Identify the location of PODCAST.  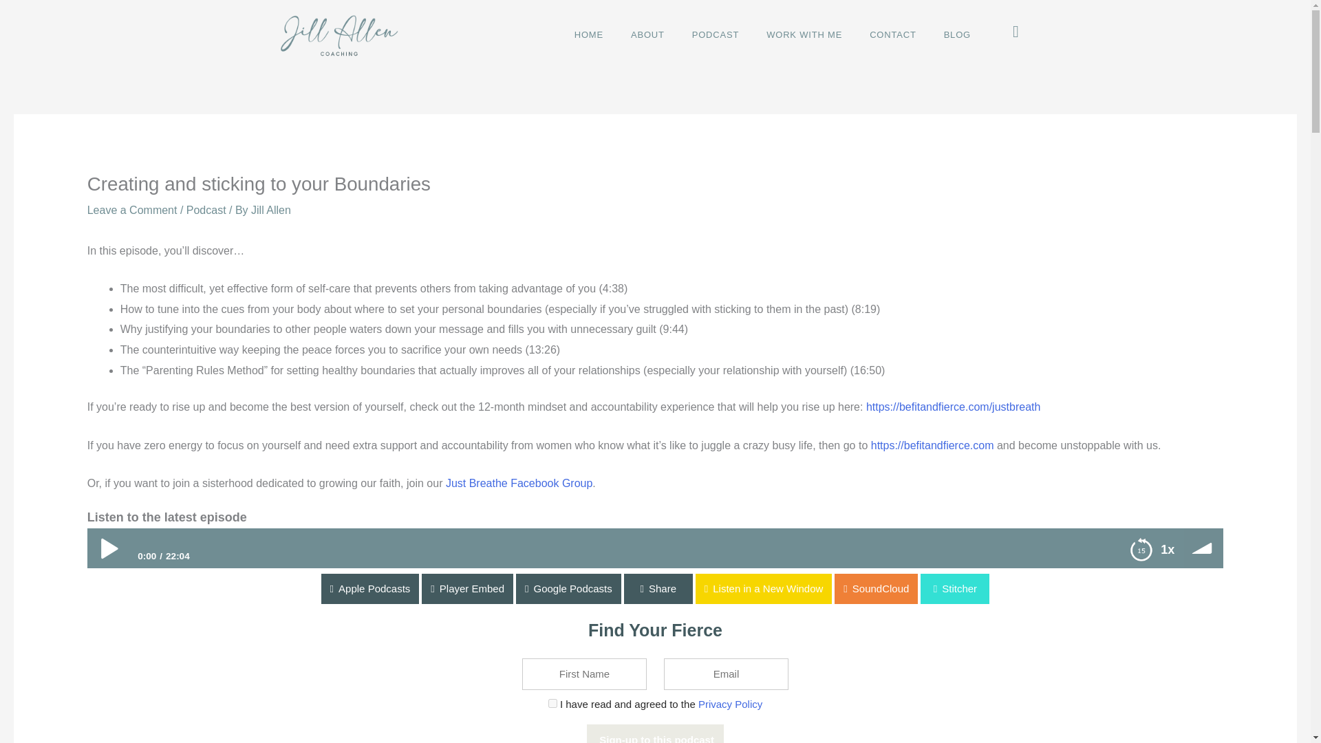
(716, 35).